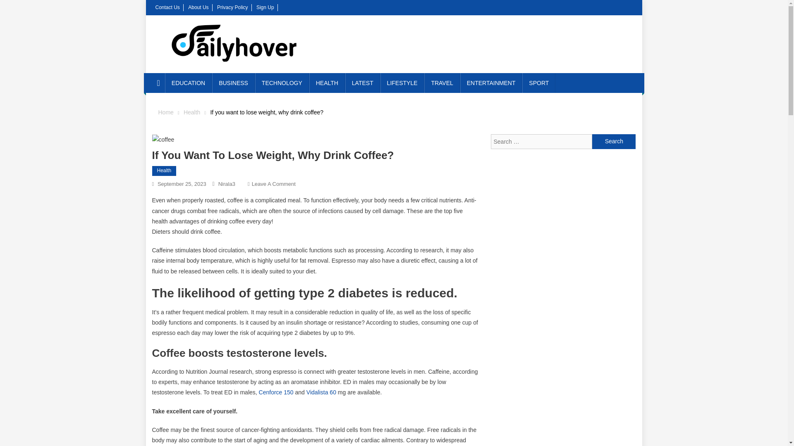 Image resolution: width=794 pixels, height=446 pixels. Describe the element at coordinates (168, 7) in the screenshot. I see `Contact Us` at that location.